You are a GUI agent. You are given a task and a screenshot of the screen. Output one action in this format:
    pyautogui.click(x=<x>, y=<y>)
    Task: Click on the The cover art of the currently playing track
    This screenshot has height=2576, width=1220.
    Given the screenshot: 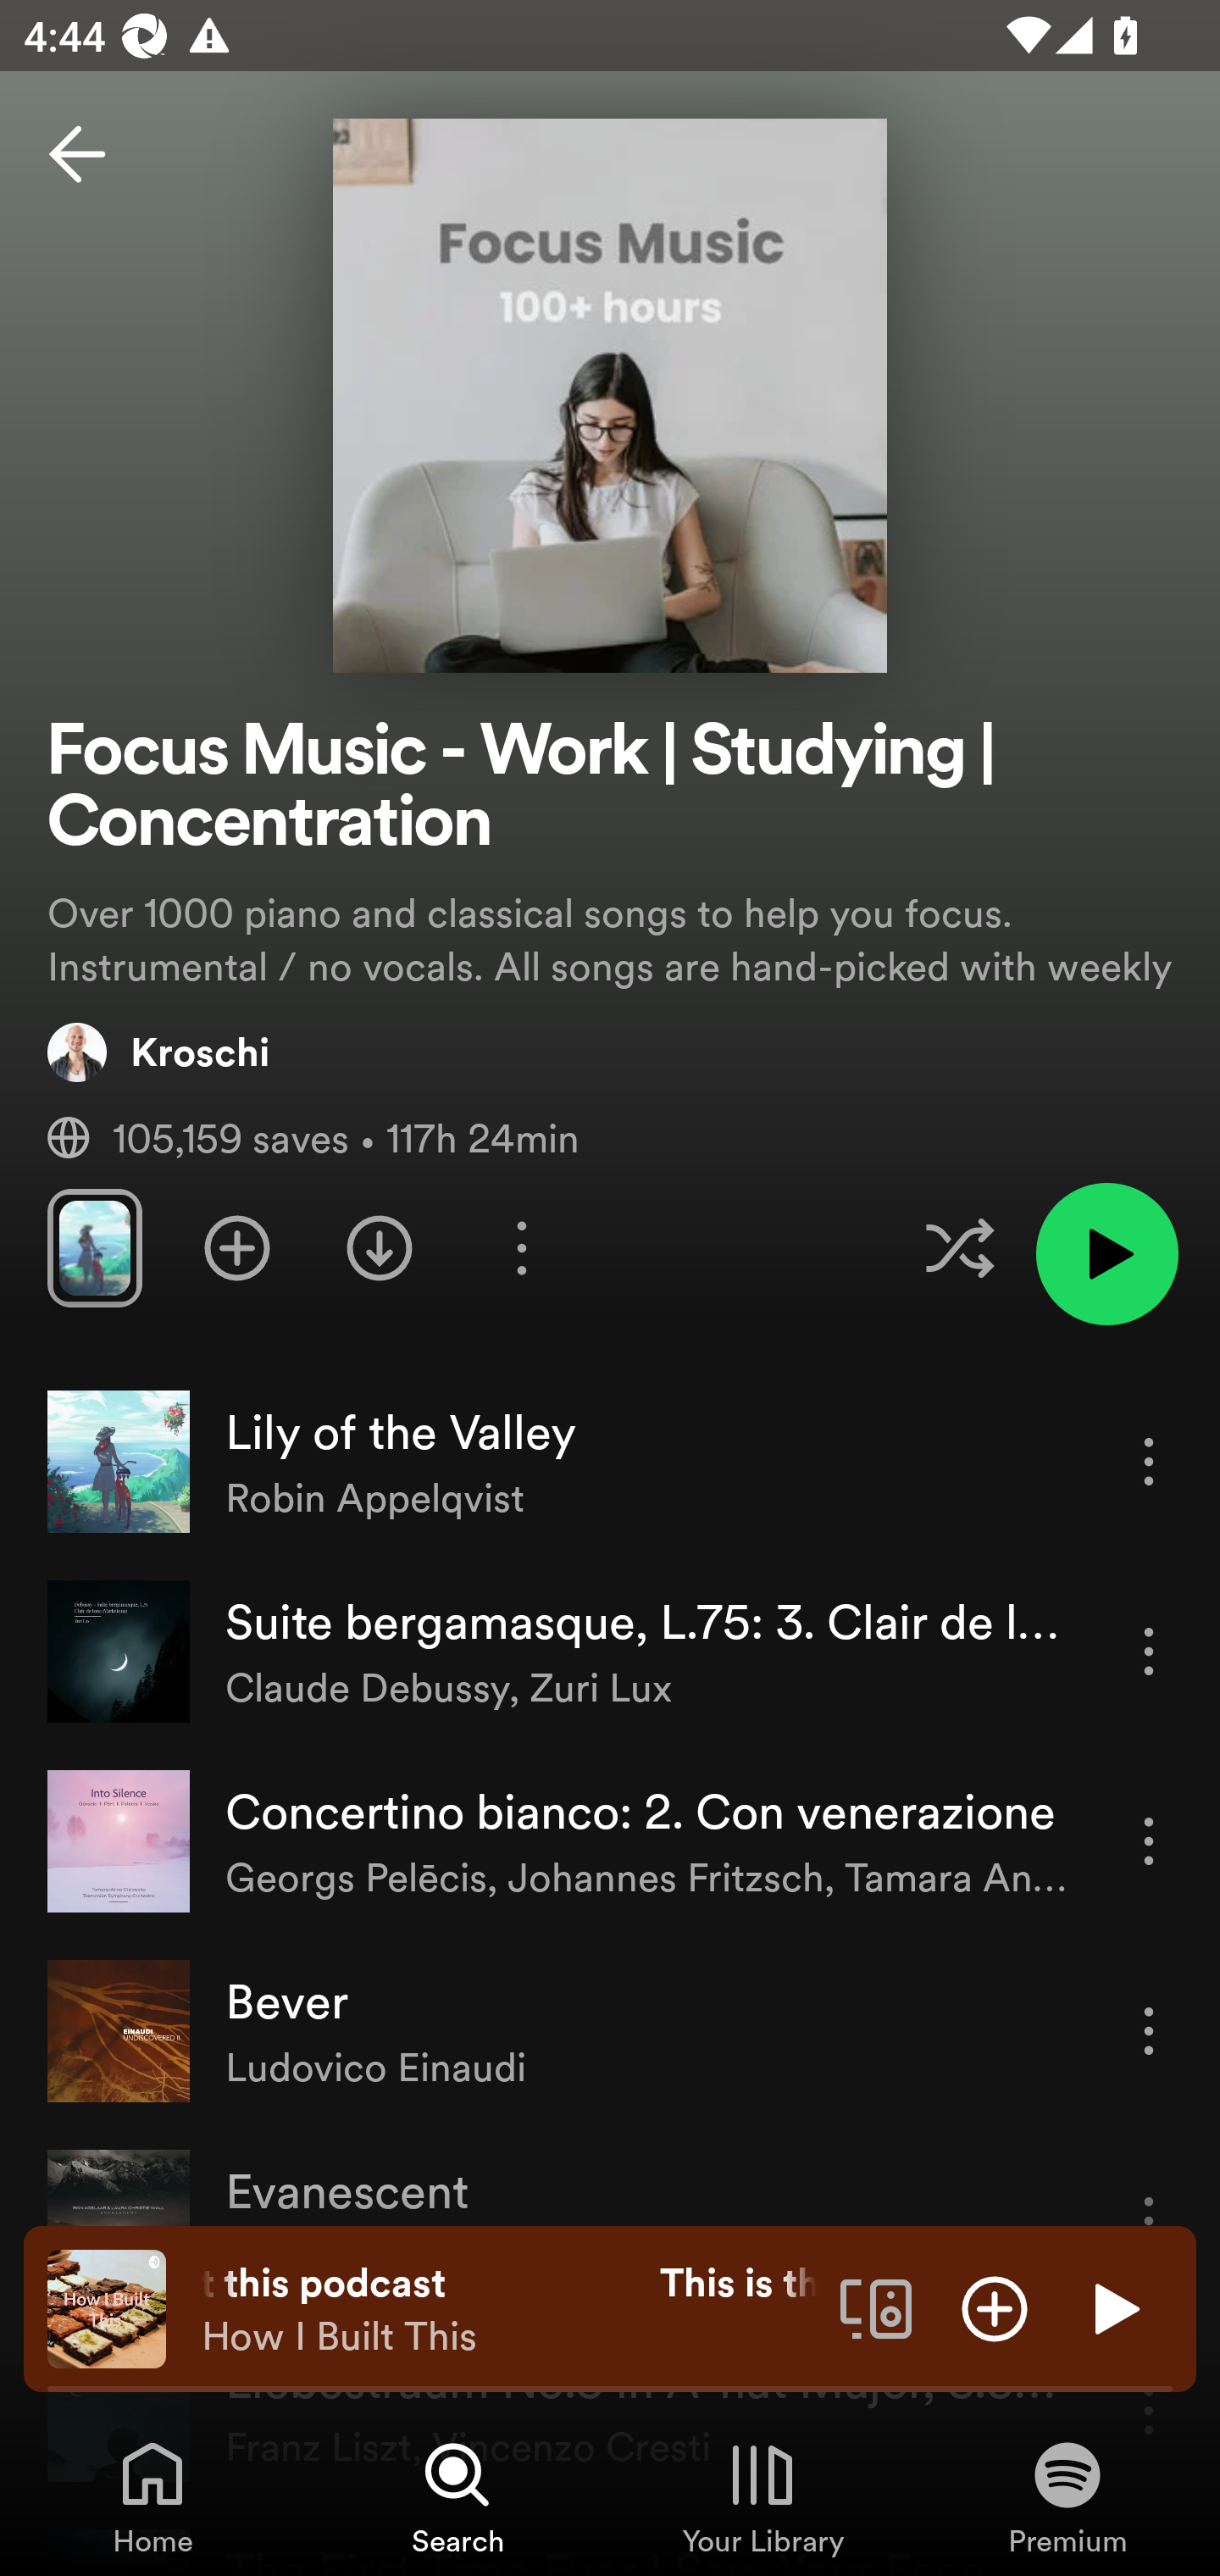 What is the action you would take?
    pyautogui.click(x=107, y=2307)
    